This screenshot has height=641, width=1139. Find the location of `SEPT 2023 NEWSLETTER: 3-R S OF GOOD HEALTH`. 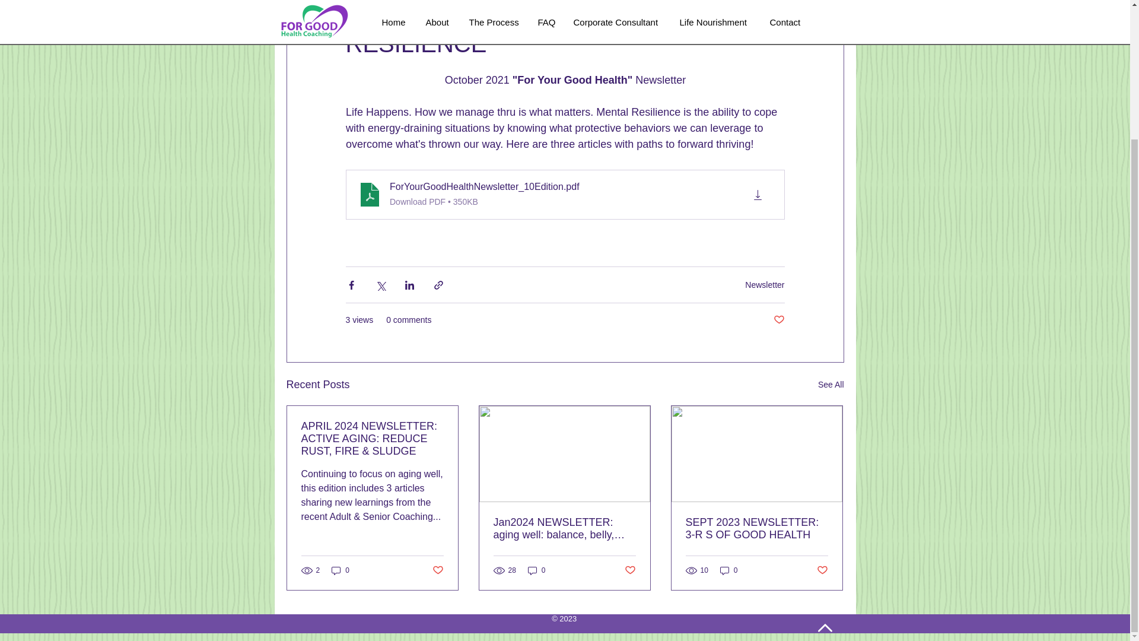

SEPT 2023 NEWSLETTER: 3-R S OF GOOD HEALTH is located at coordinates (756, 528).